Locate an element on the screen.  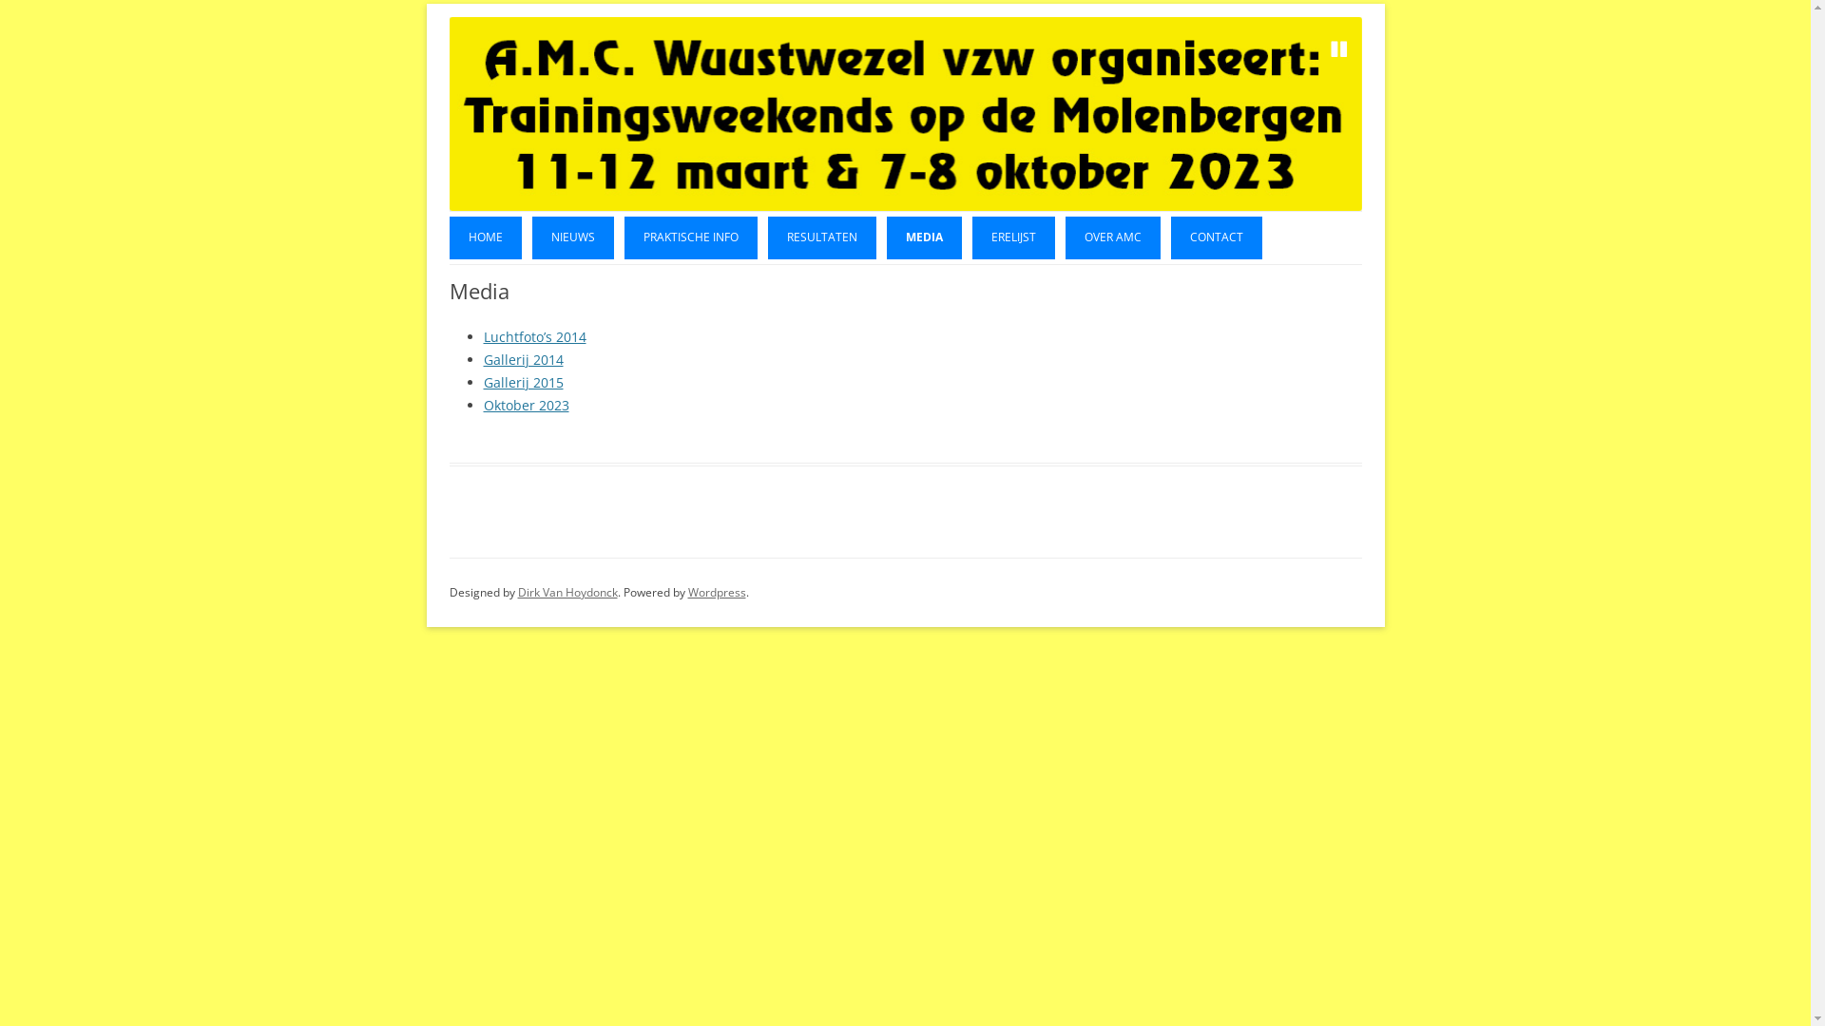
Spring naar de inhoud is located at coordinates (1361, 40).